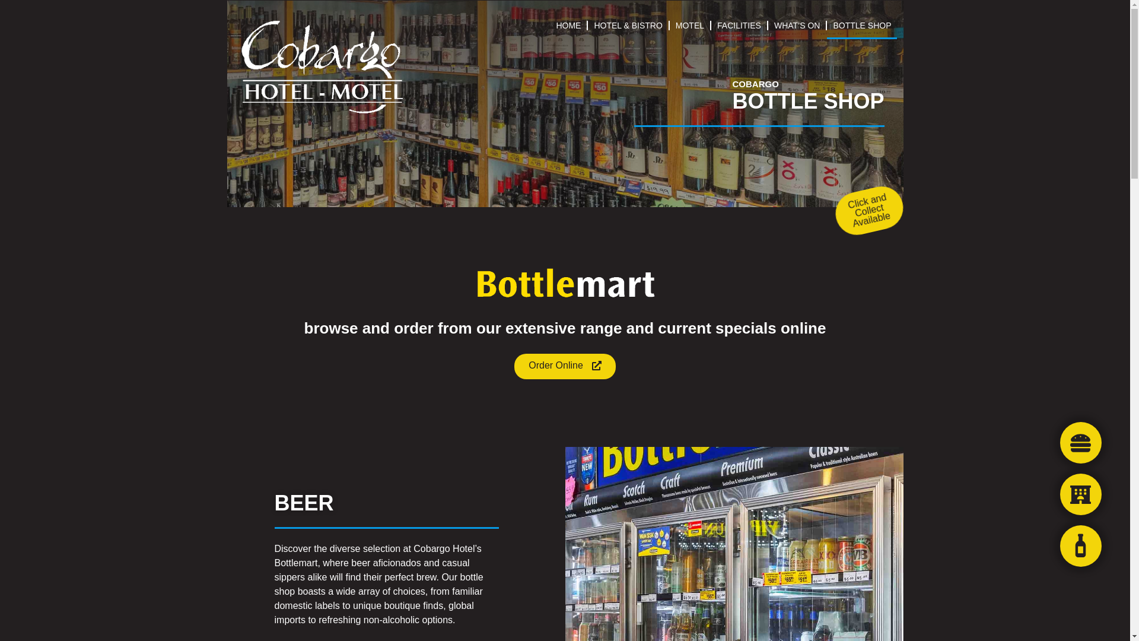  Describe the element at coordinates (1081, 445) in the screenshot. I see `Order Food` at that location.